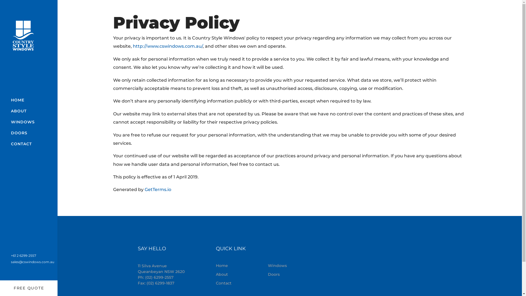 The width and height of the screenshot is (526, 296). Describe the element at coordinates (23, 122) in the screenshot. I see `WINDOWS` at that location.